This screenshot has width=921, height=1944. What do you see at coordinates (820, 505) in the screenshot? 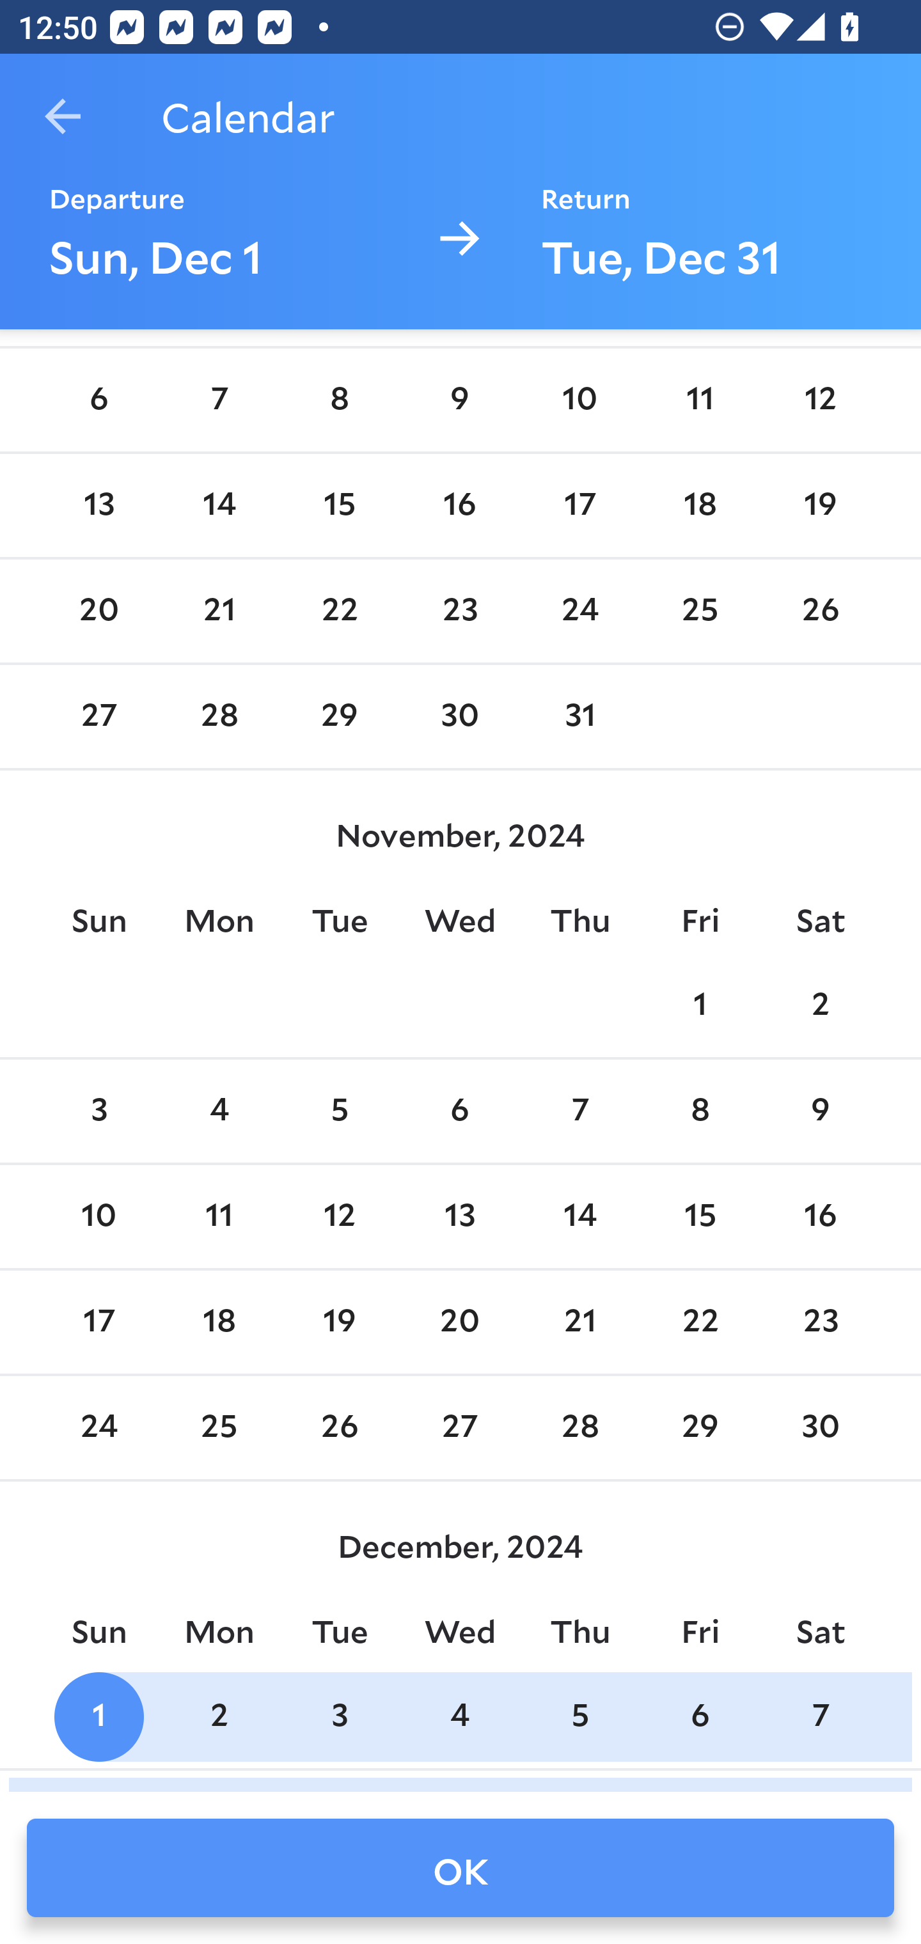
I see `19` at bounding box center [820, 505].